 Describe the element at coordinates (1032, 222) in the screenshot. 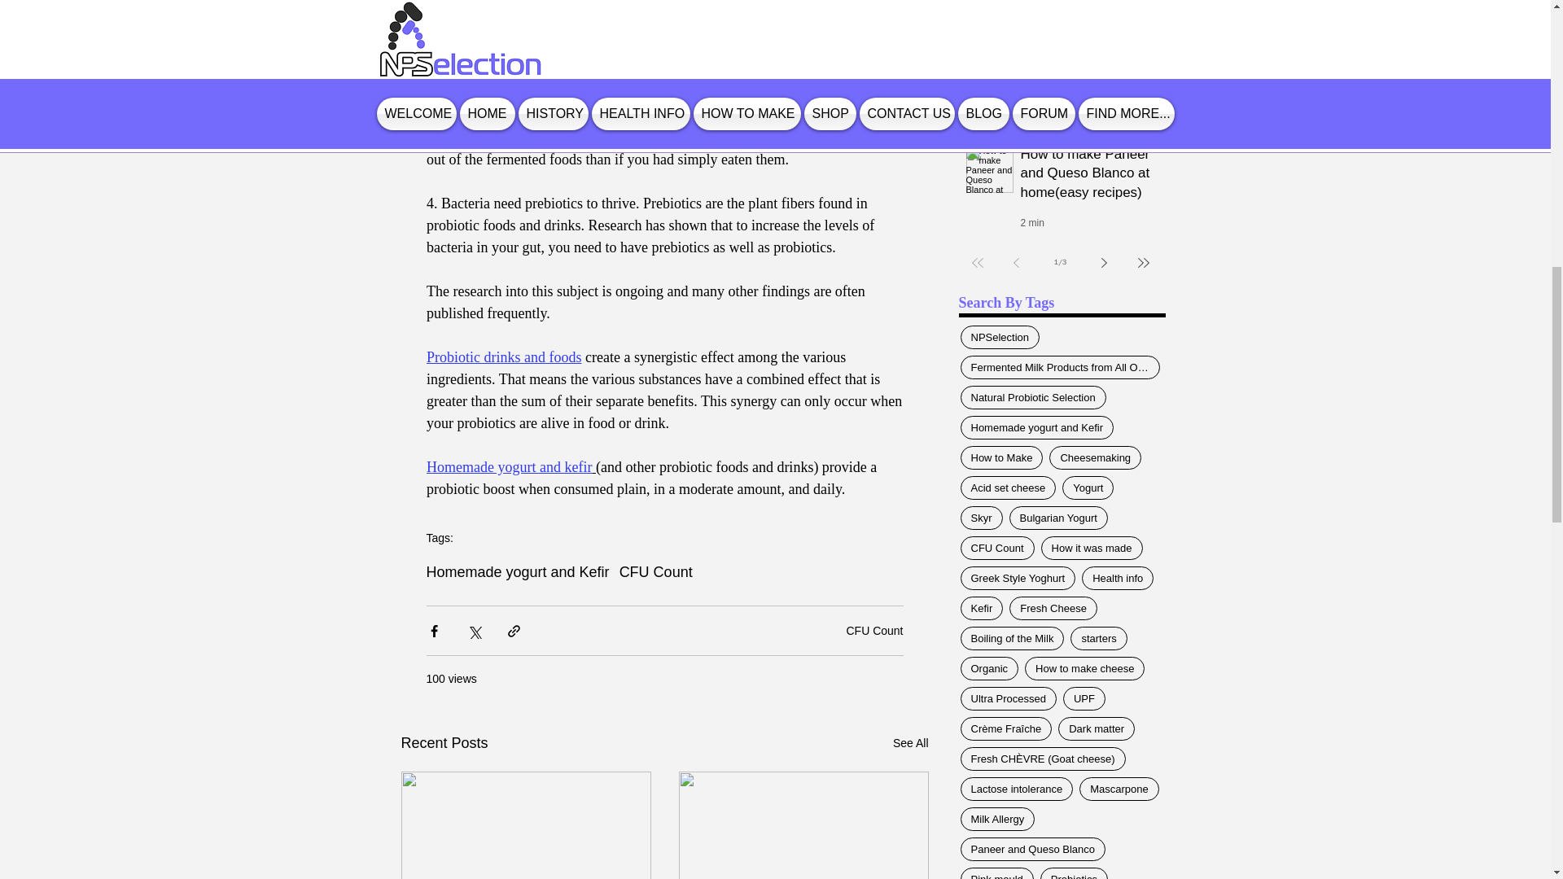

I see `2 min` at that location.